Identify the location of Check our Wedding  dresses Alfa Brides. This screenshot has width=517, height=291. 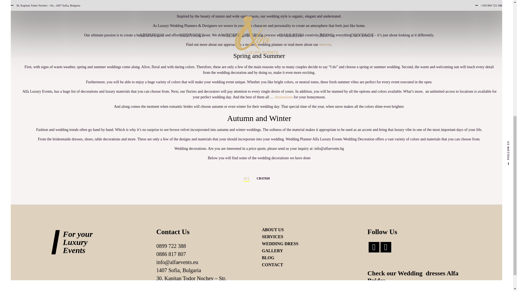
(413, 277).